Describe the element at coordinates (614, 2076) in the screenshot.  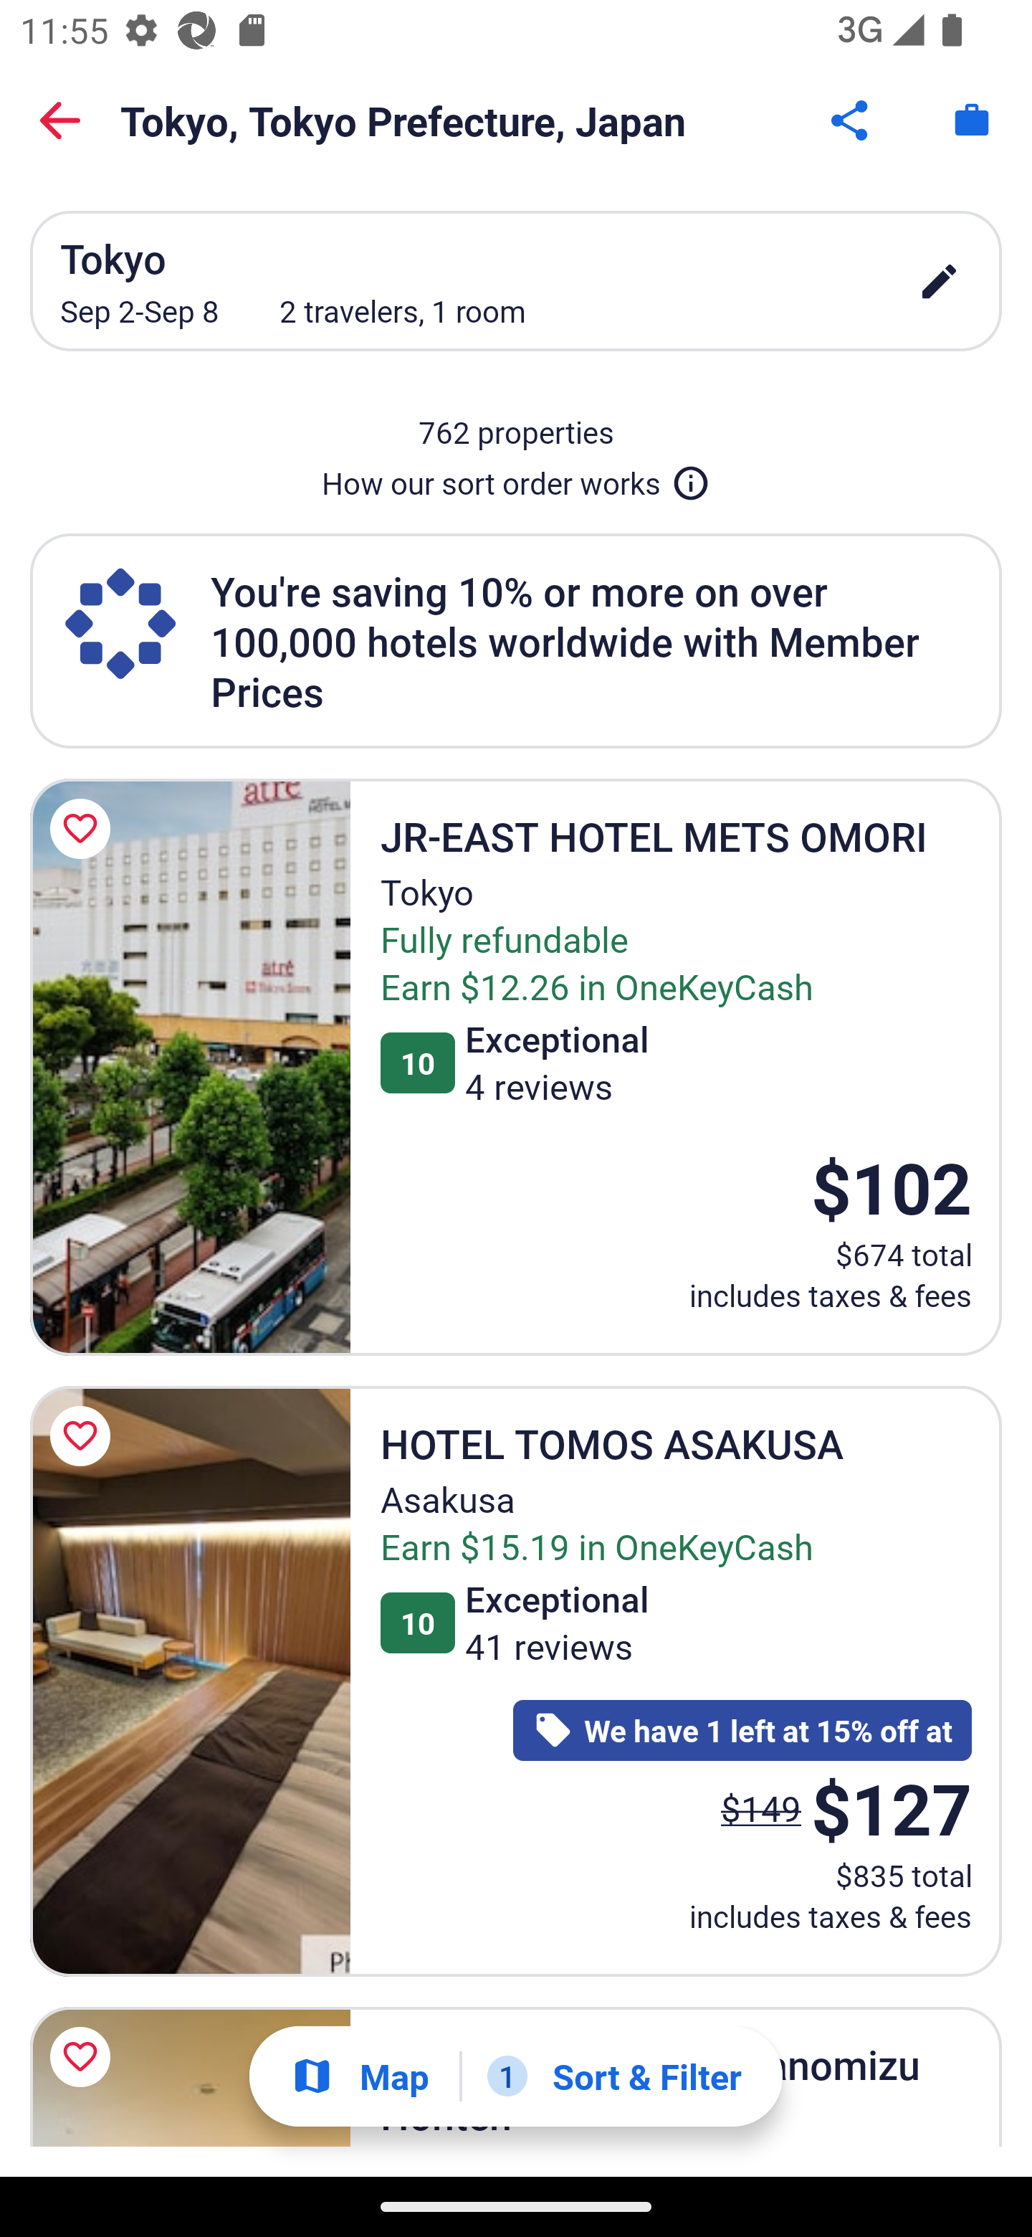
I see `1 Sort & Filter 1 Filter applied. Filters Button` at that location.